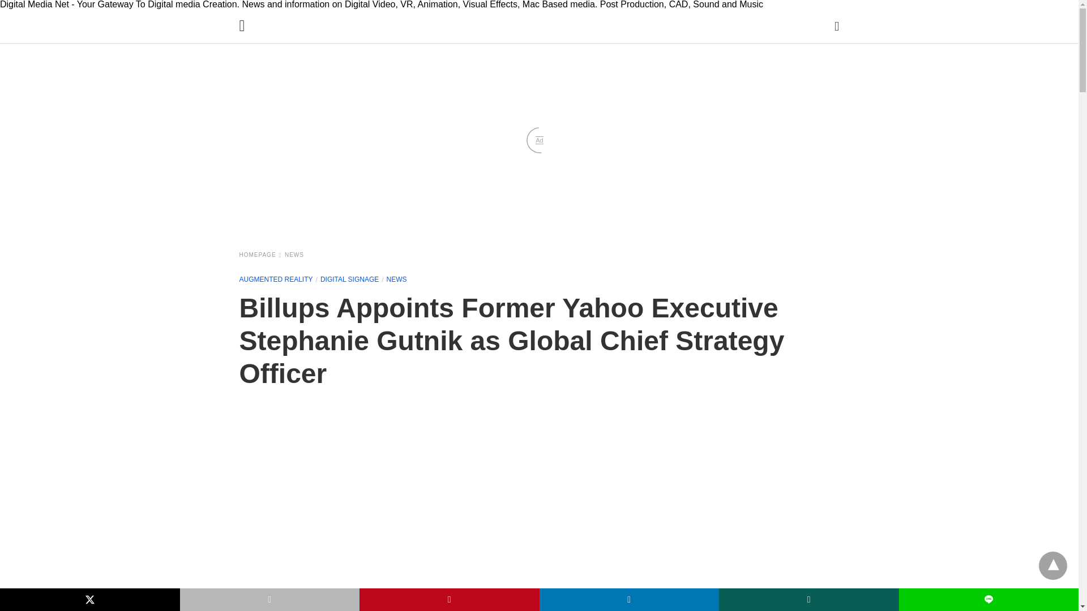  Describe the element at coordinates (349, 279) in the screenshot. I see `Digital Signage` at that location.